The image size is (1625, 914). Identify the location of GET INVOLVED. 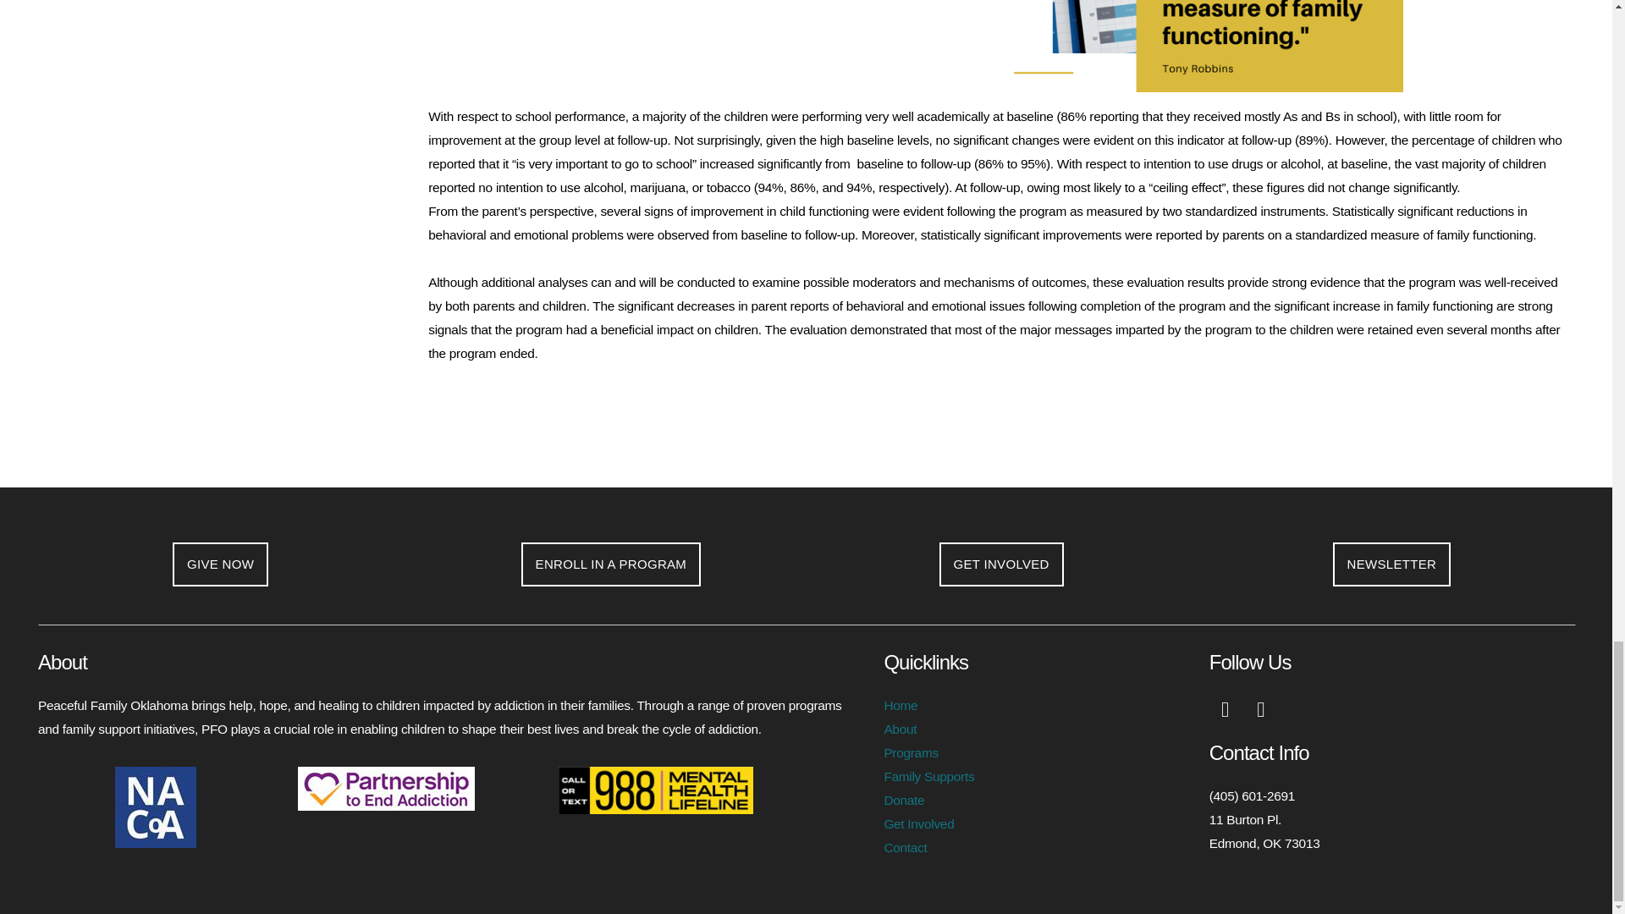
(1001, 564).